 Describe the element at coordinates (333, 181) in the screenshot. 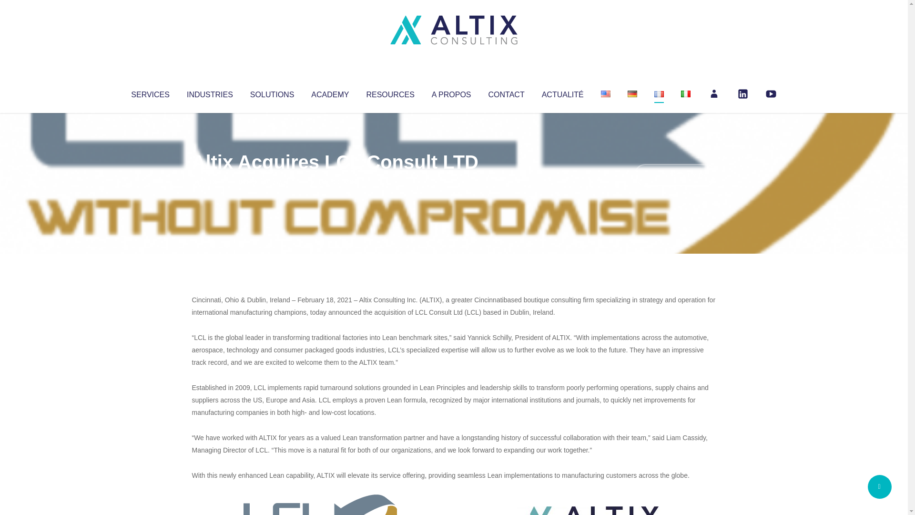

I see `Uncategorized` at that location.